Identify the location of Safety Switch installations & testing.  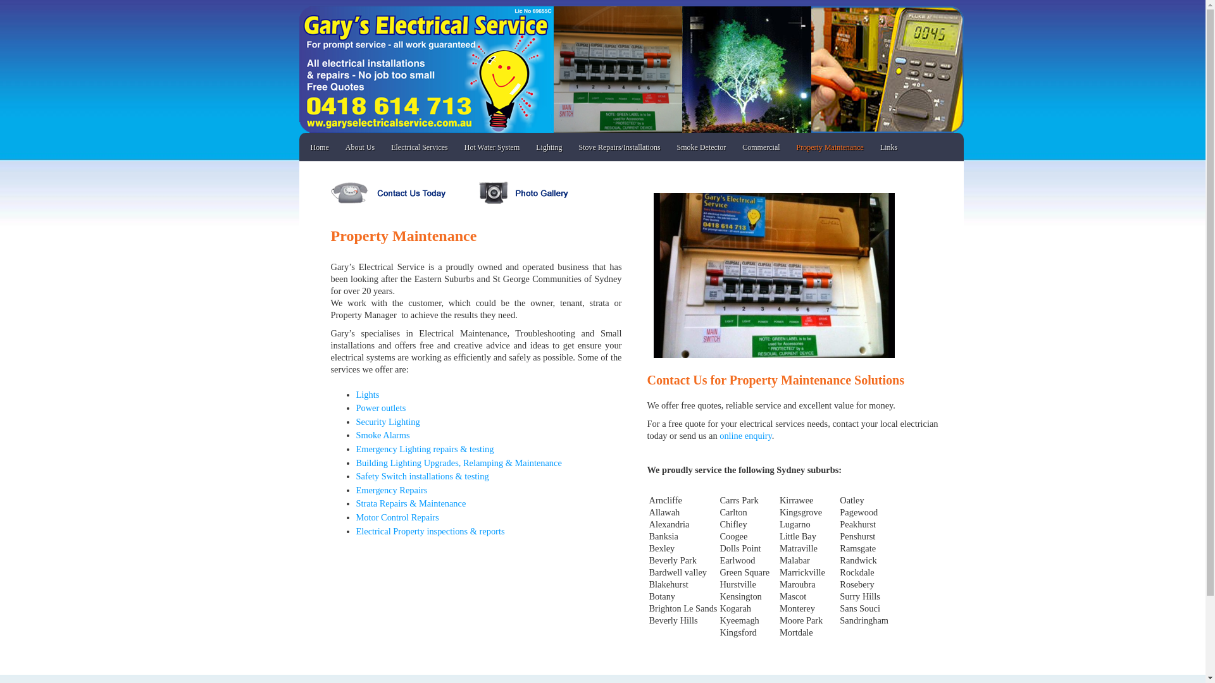
(422, 476).